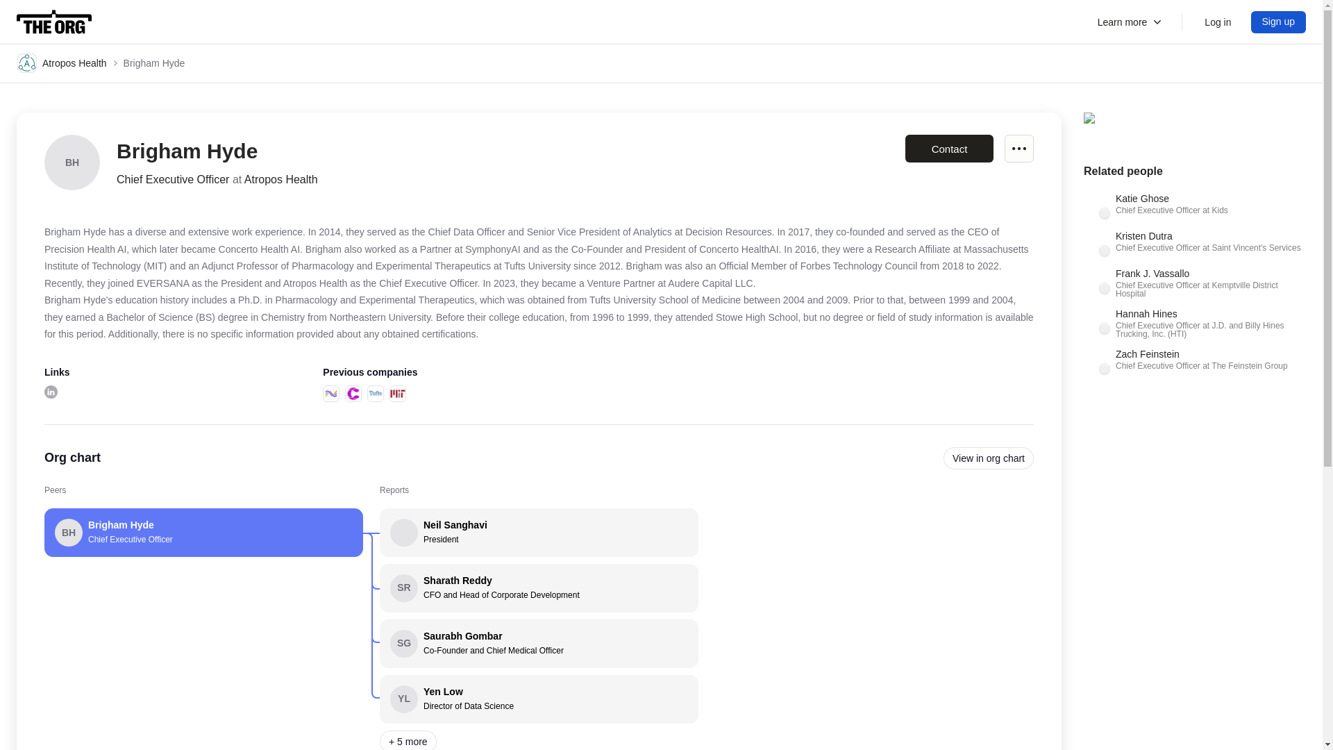 This screenshot has width=1333, height=750. I want to click on ConcertAI, so click(353, 393).